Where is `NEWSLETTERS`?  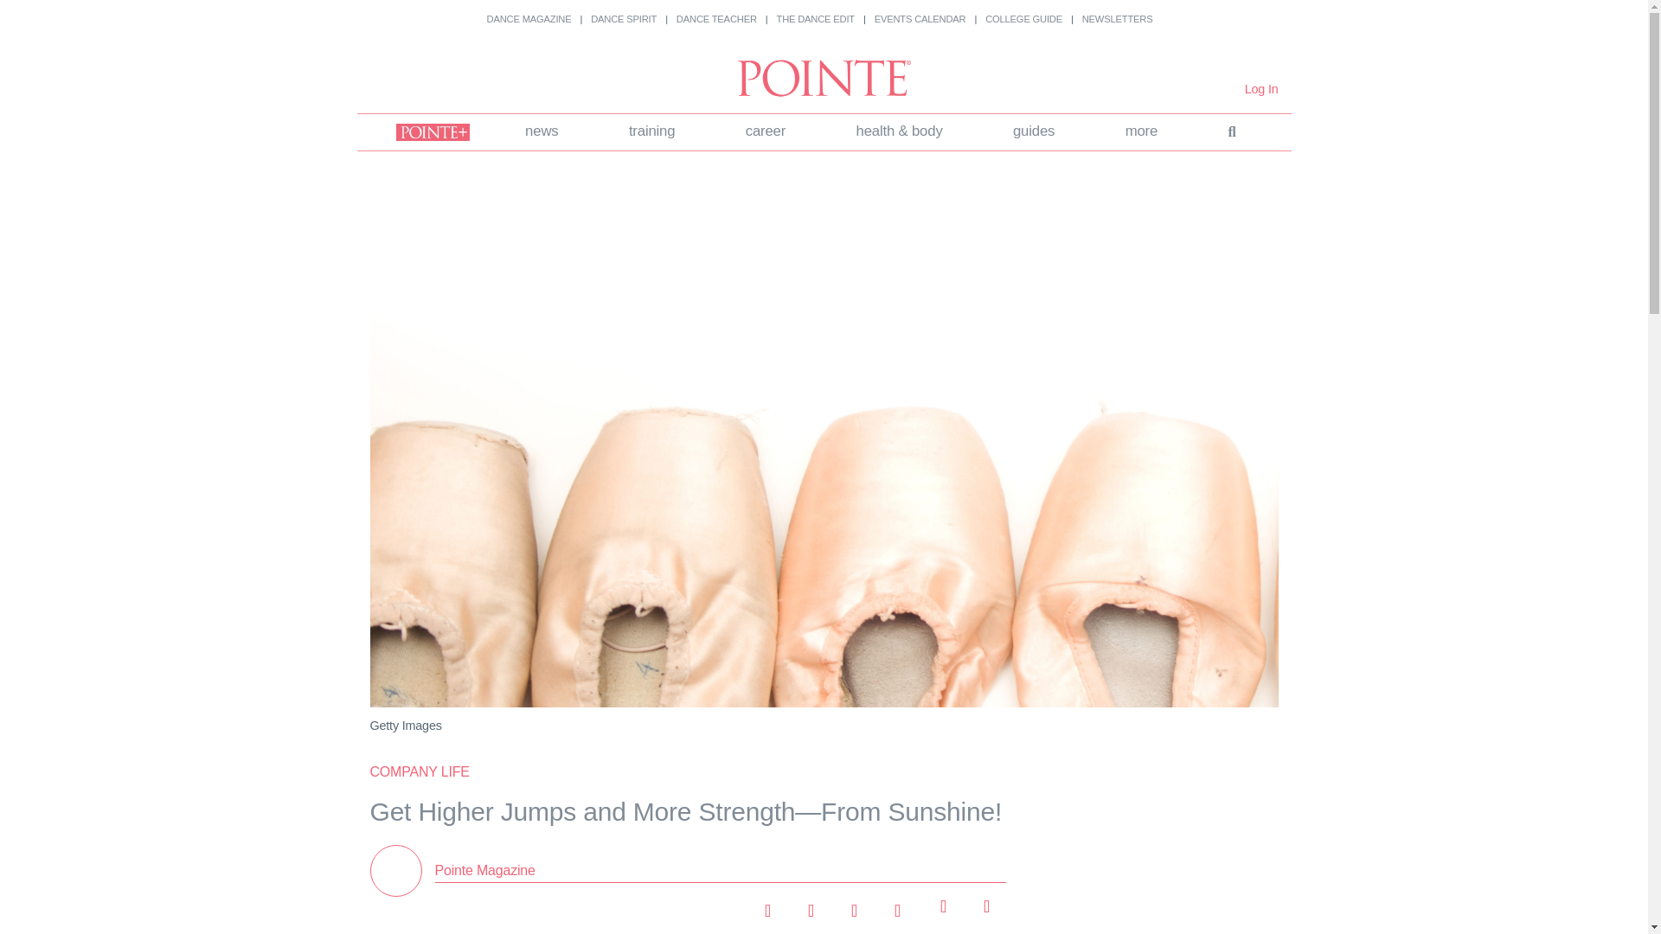 NEWSLETTERS is located at coordinates (1118, 19).